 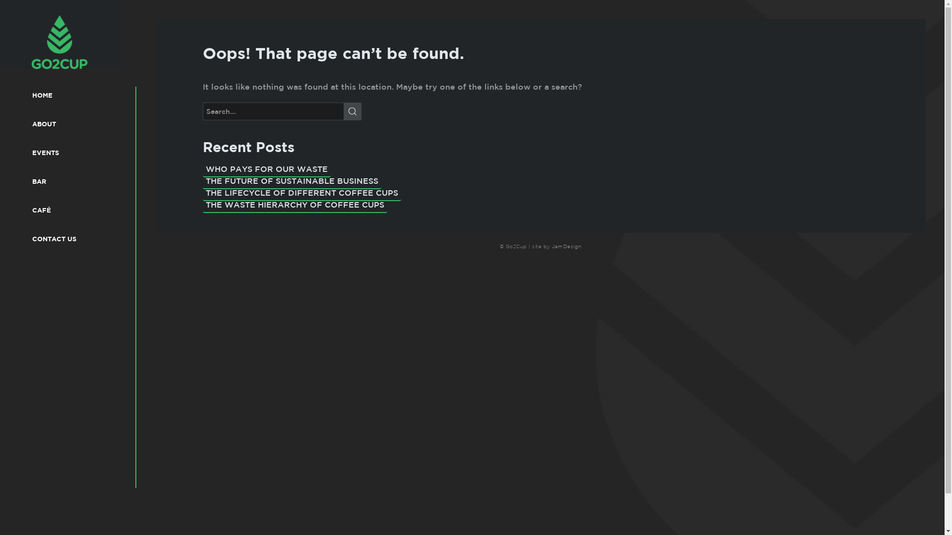 I want to click on EVENTS, so click(x=71, y=152).